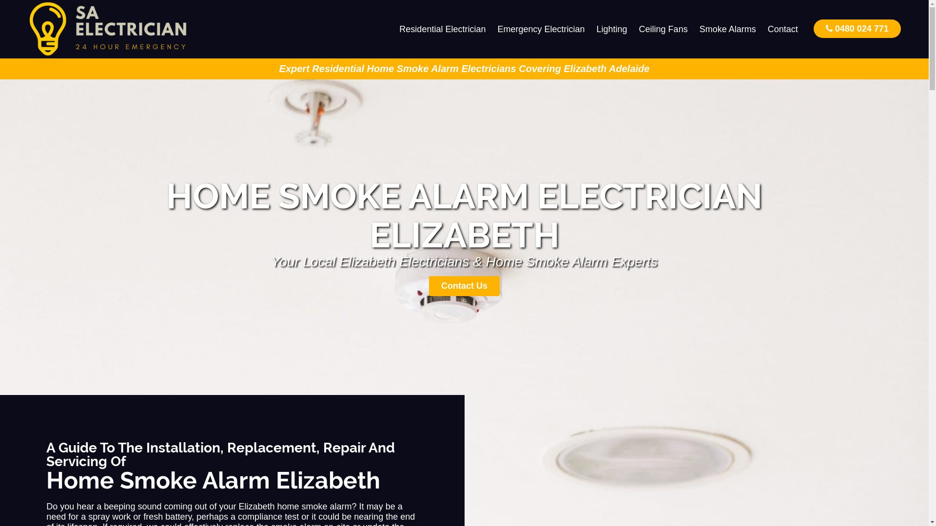  What do you see at coordinates (783, 29) in the screenshot?
I see `Contact` at bounding box center [783, 29].